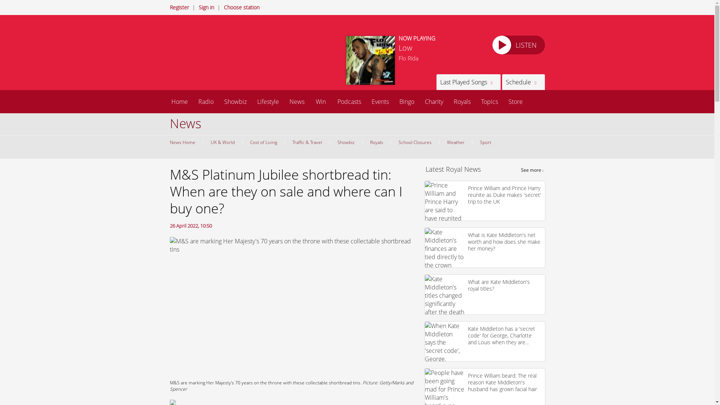 The width and height of the screenshot is (720, 405). What do you see at coordinates (518, 45) in the screenshot?
I see `LISTEN` at bounding box center [518, 45].